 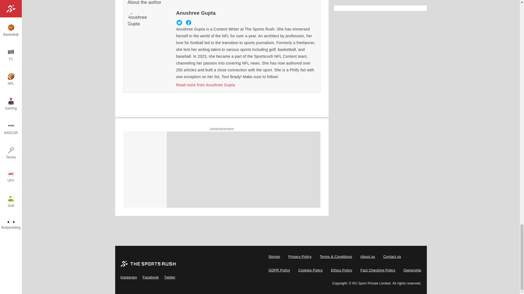 What do you see at coordinates (205, 85) in the screenshot?
I see `Read more from Anushree Gupta` at bounding box center [205, 85].